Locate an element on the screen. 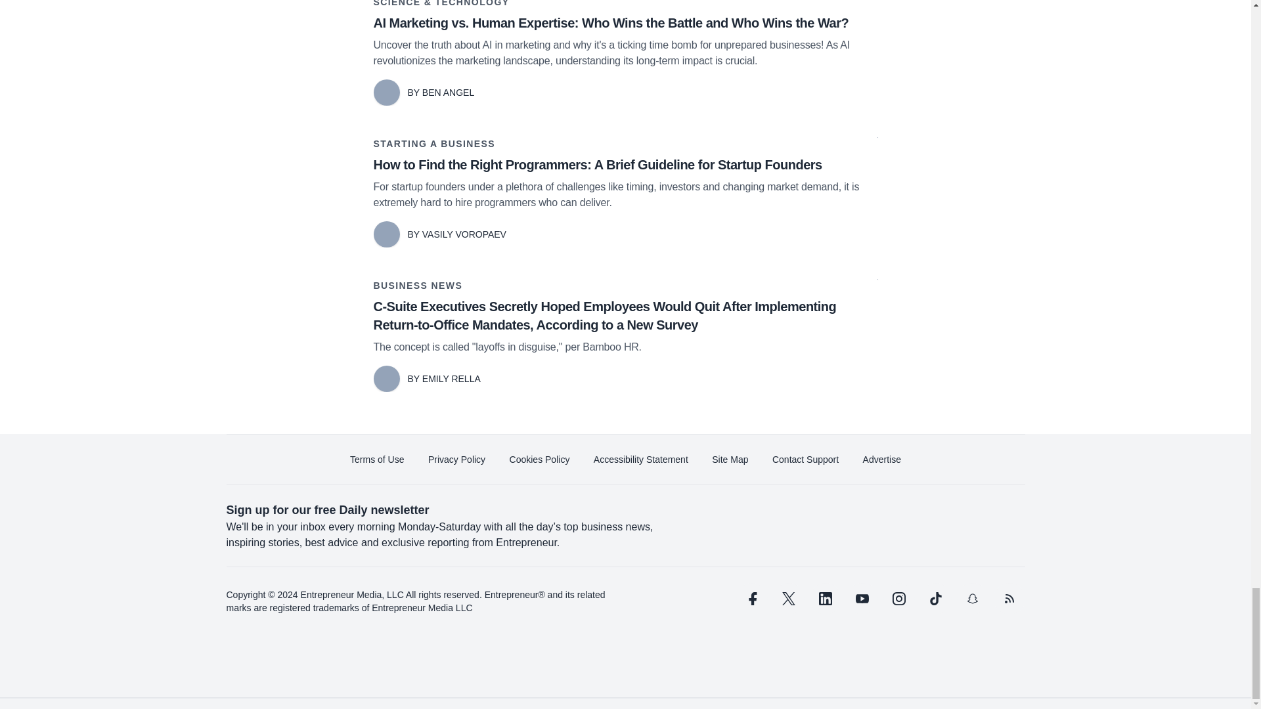  twitter is located at coordinates (788, 599).